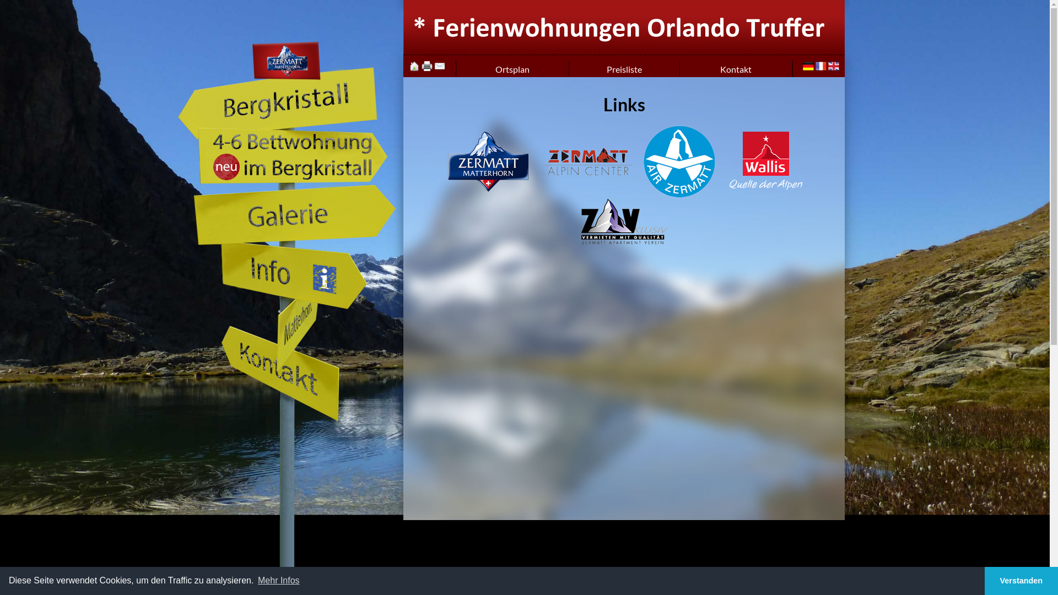  I want to click on Ortsplan, so click(512, 69).